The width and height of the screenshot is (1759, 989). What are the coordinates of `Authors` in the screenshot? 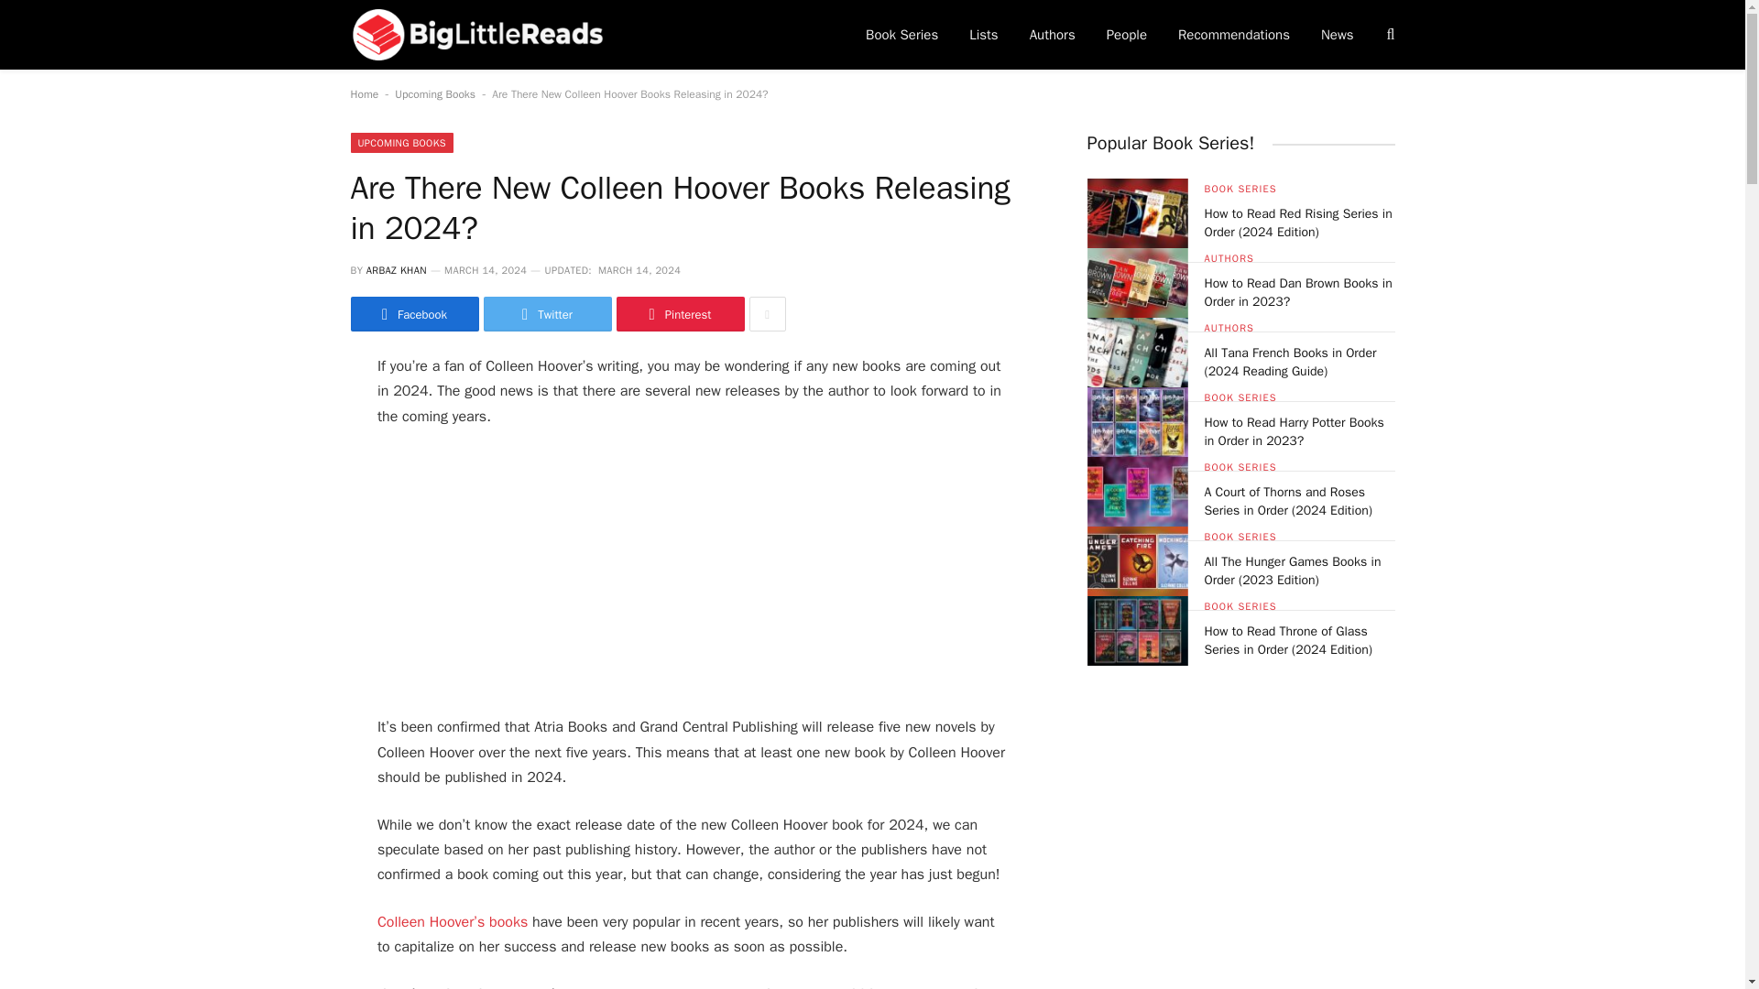 It's located at (1052, 35).